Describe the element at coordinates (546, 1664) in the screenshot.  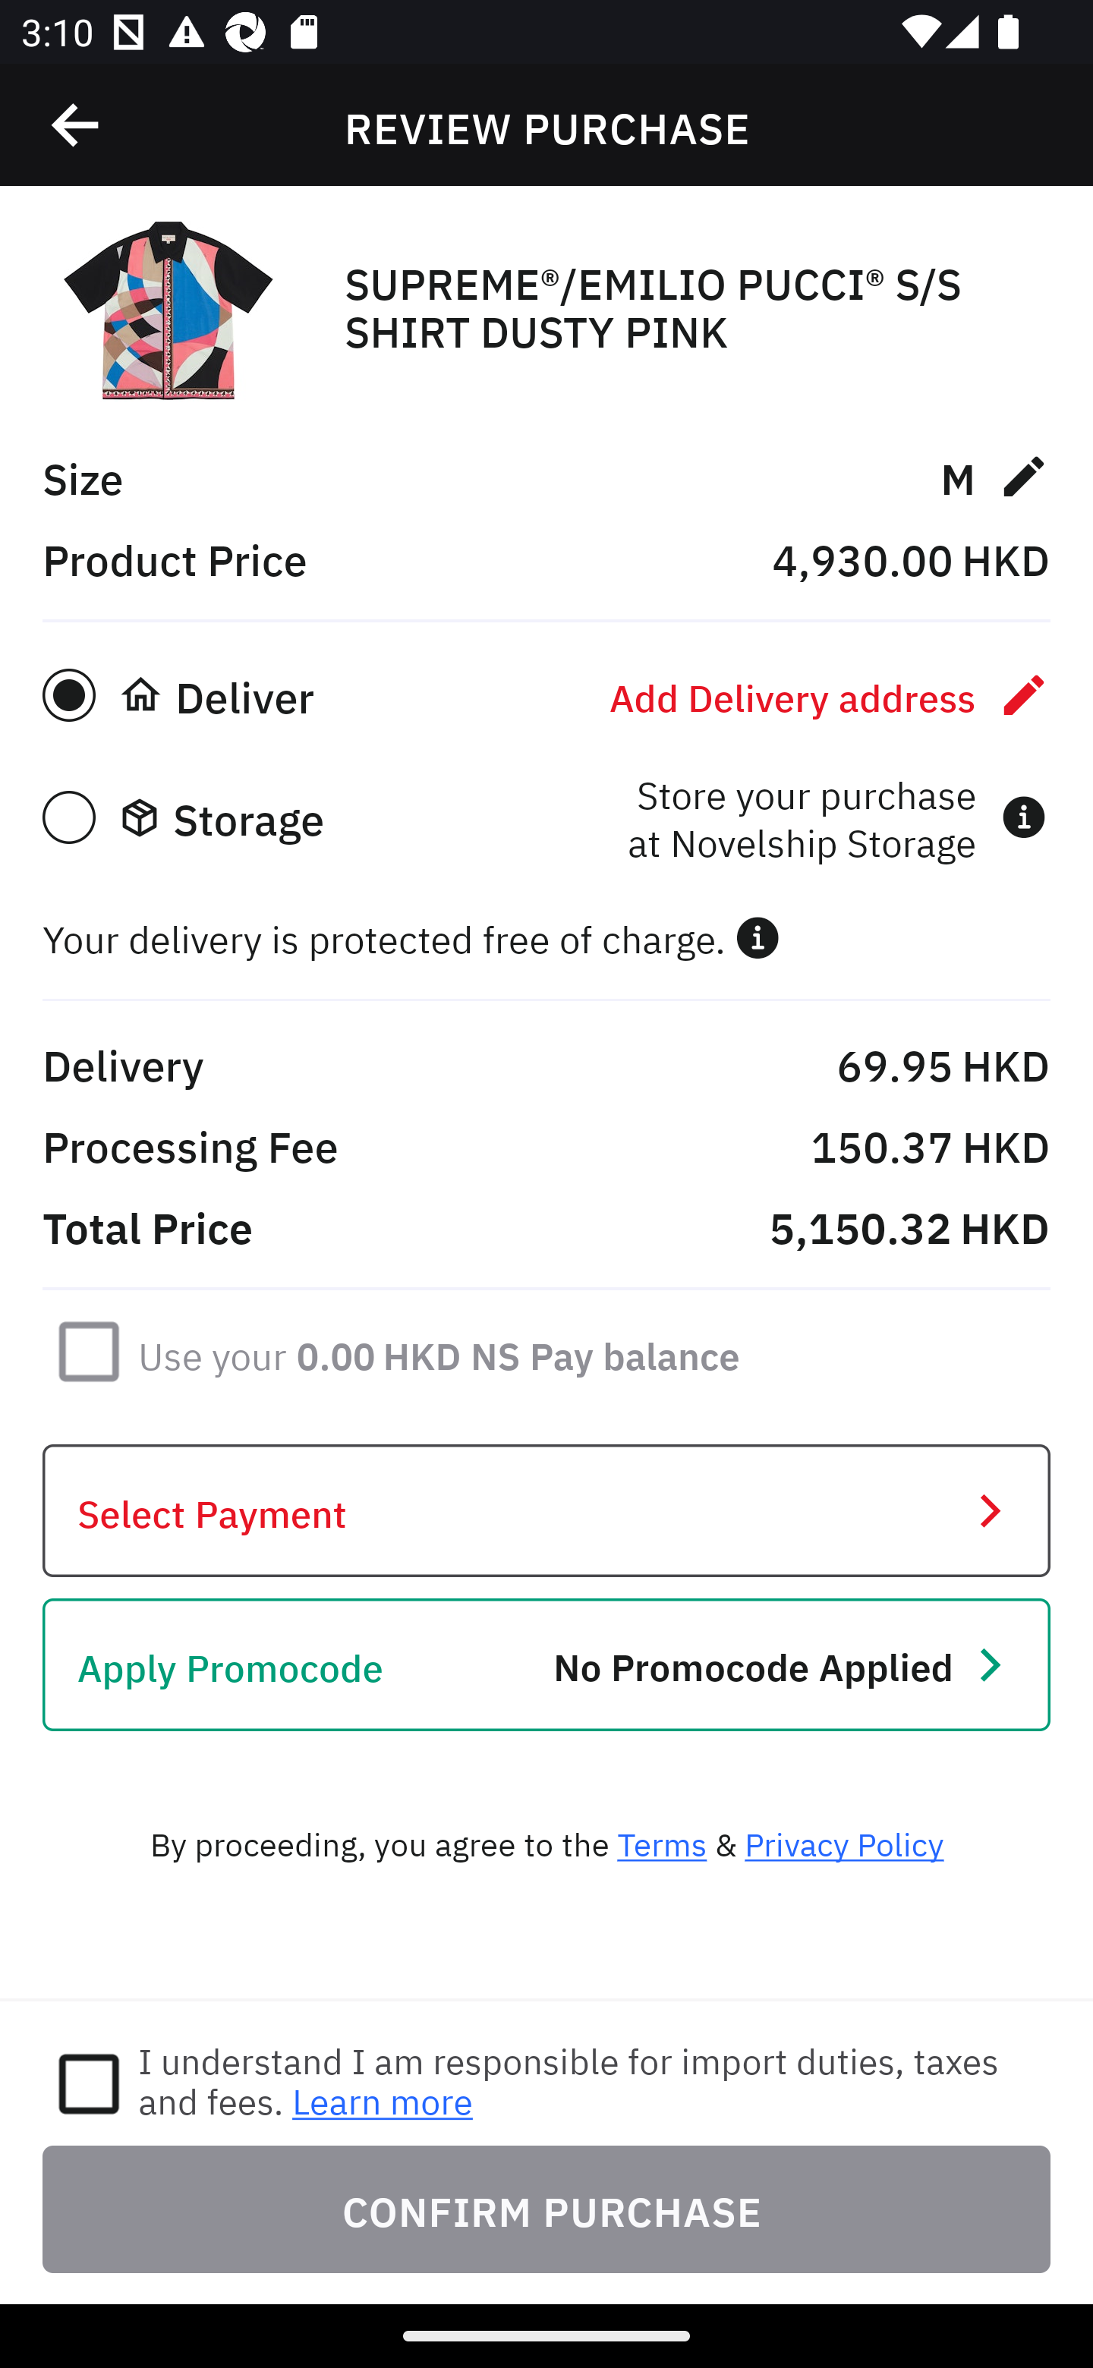
I see `Apply Promocode No Promocode Applied ` at that location.